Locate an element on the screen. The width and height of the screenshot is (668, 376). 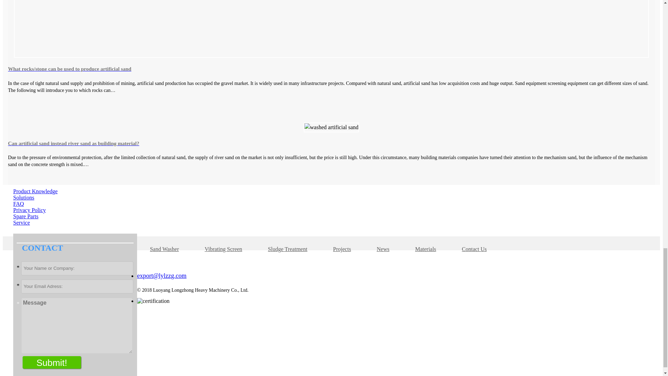
Can artificial sand instead river sand as building material? is located at coordinates (331, 143).